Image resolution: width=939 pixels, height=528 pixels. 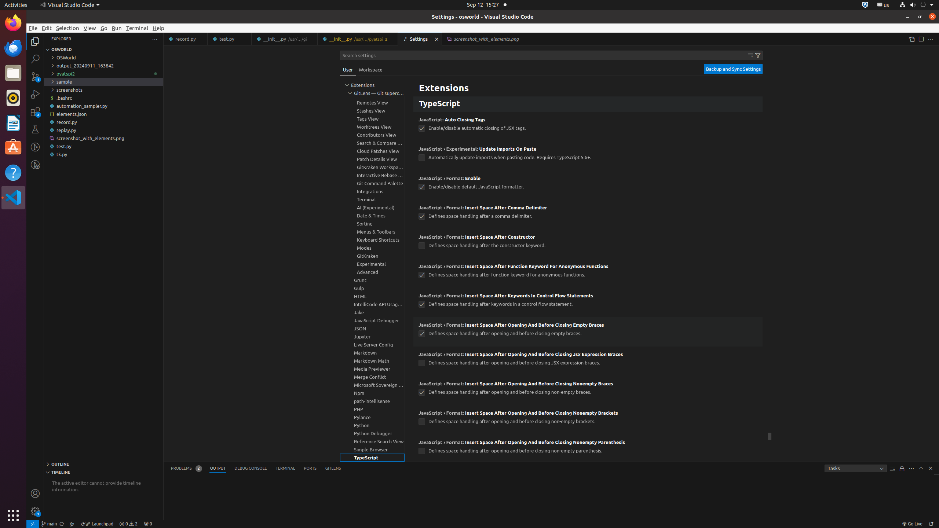 What do you see at coordinates (372, 240) in the screenshot?
I see `Keyboard Shortcuts, group` at bounding box center [372, 240].